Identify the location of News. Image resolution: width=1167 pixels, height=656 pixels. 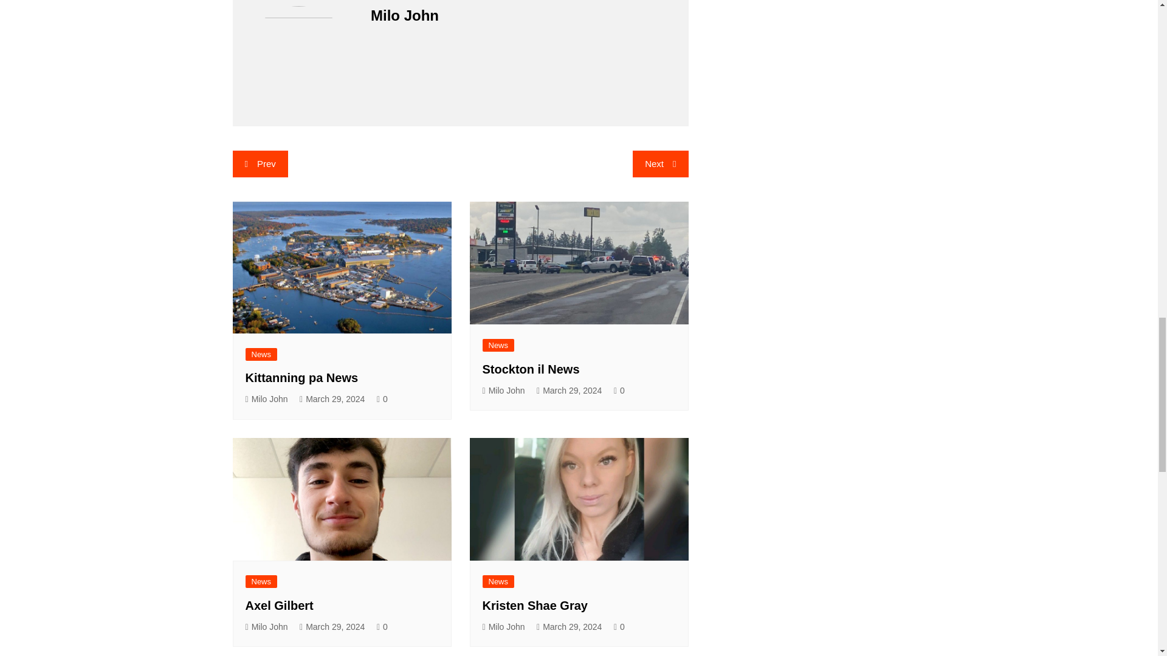
(261, 355).